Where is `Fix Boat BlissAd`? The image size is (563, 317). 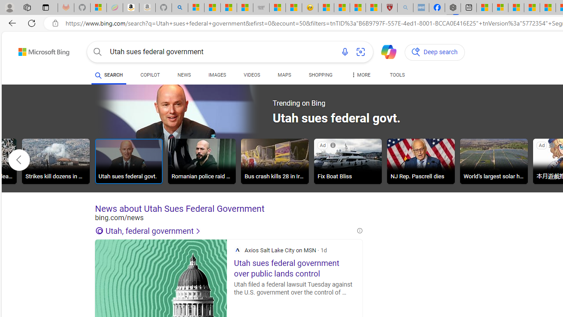 Fix Boat BlissAd is located at coordinates (347, 162).